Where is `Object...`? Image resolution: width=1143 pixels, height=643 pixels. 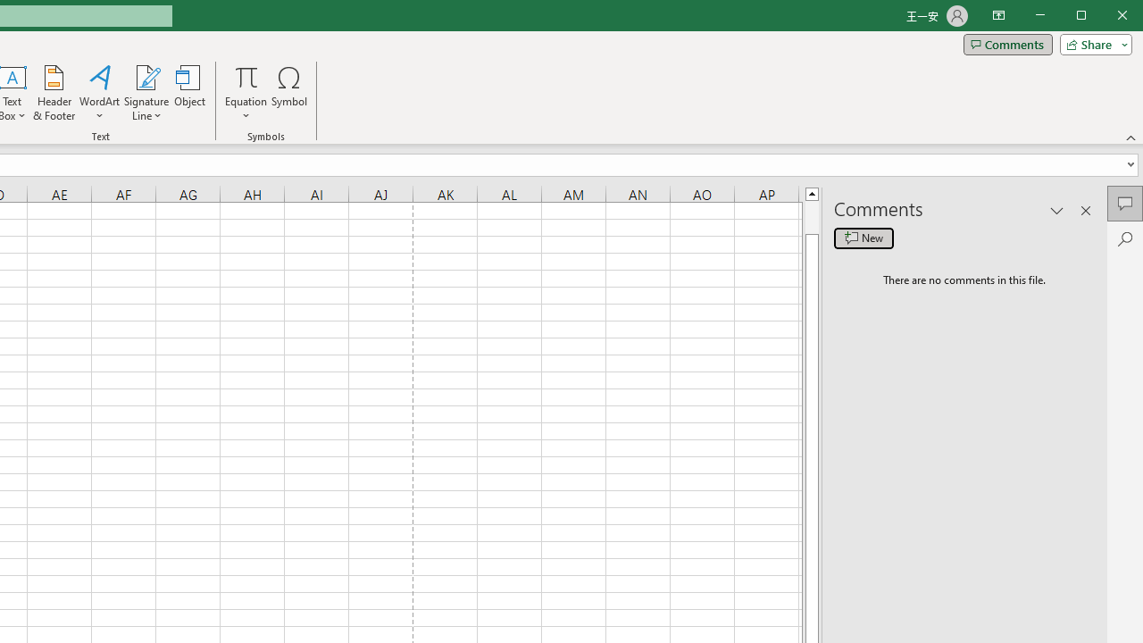
Object... is located at coordinates (190, 93).